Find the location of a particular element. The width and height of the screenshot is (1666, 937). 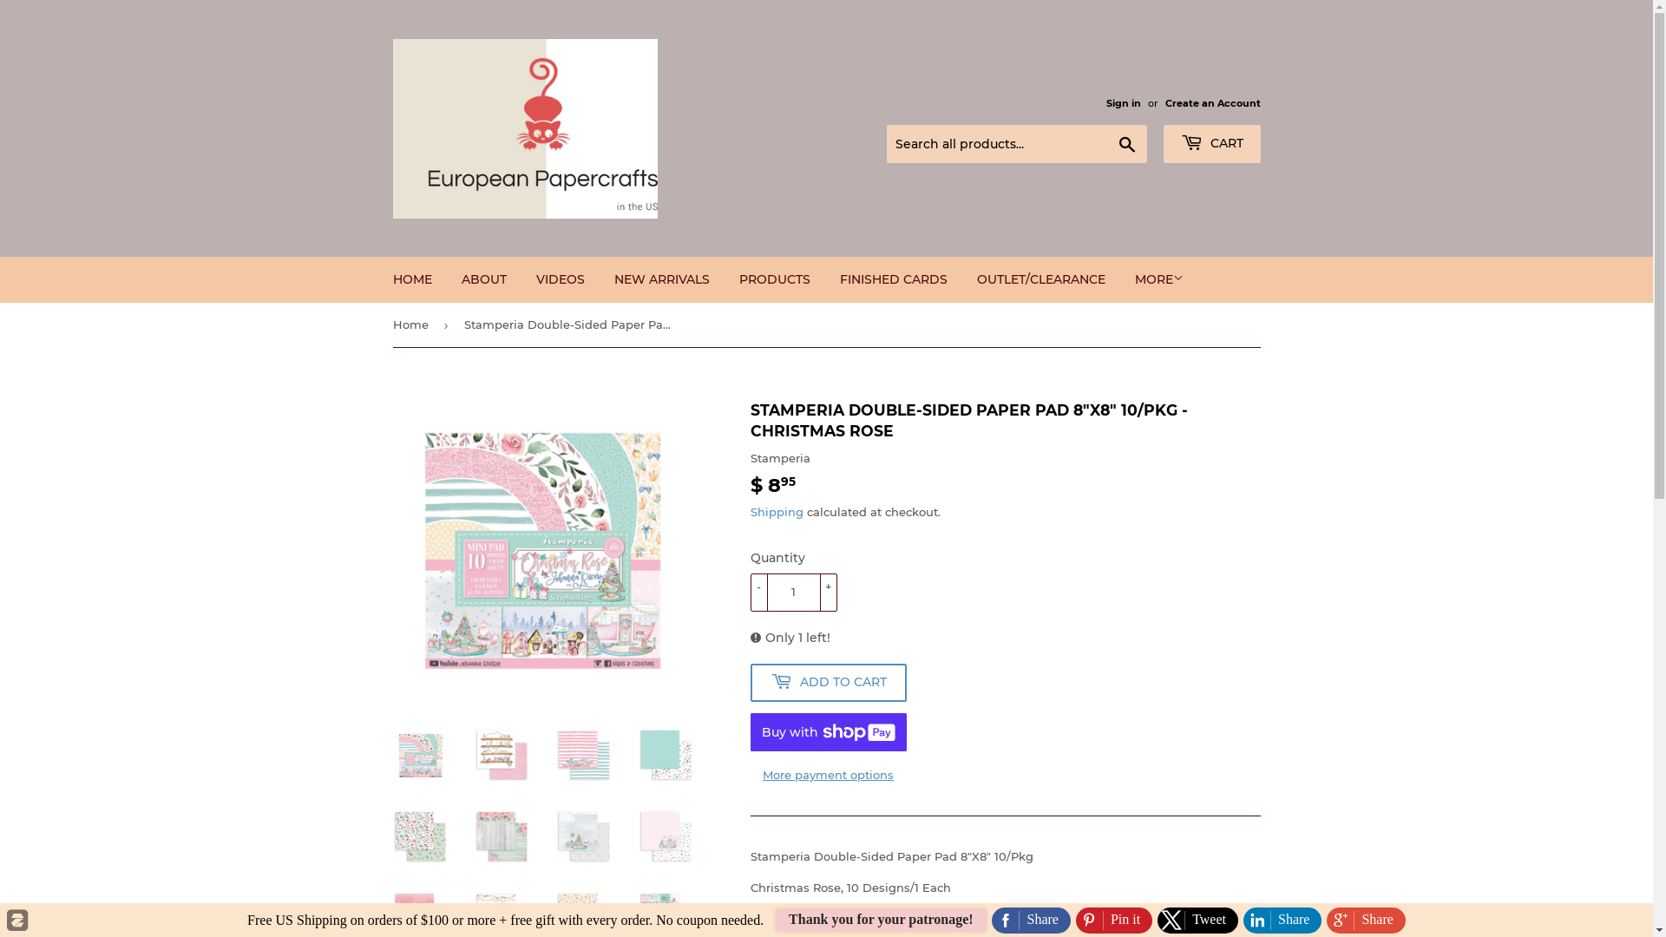

Tweet is located at coordinates (1197, 921).